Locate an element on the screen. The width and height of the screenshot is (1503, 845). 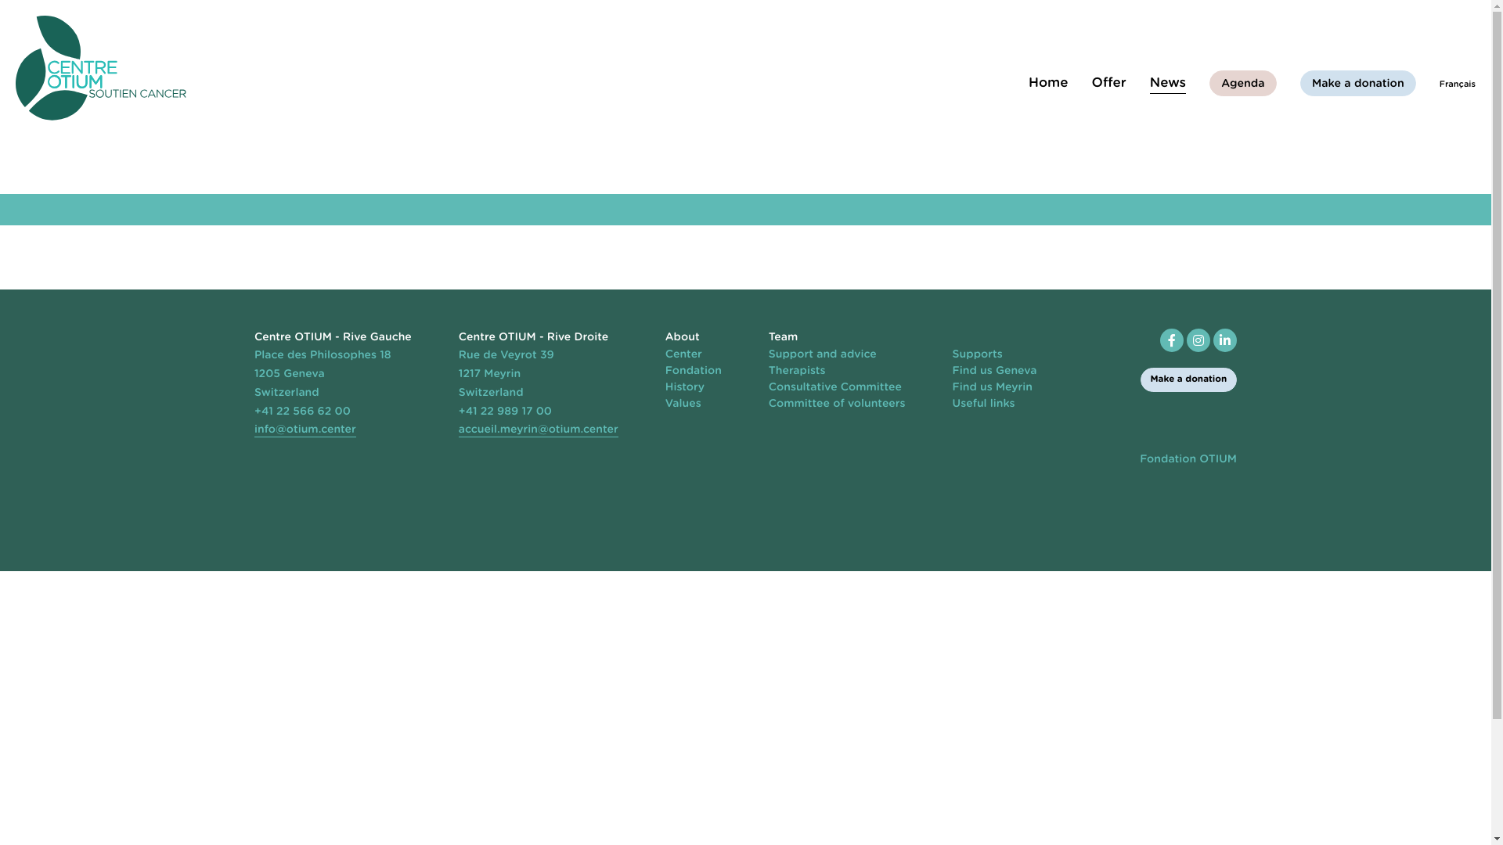
accueil.meyrin@otium.center is located at coordinates (539, 430).